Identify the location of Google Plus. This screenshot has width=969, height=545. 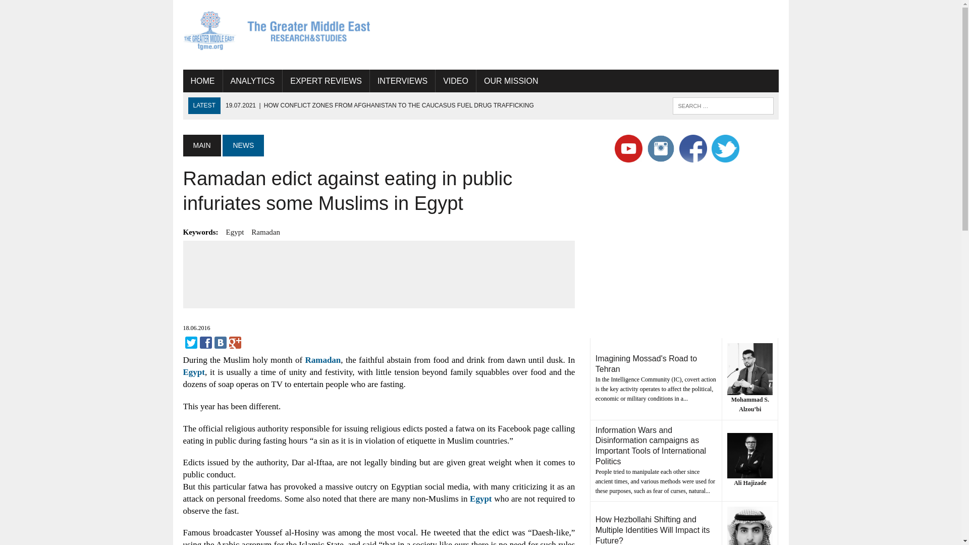
(235, 343).